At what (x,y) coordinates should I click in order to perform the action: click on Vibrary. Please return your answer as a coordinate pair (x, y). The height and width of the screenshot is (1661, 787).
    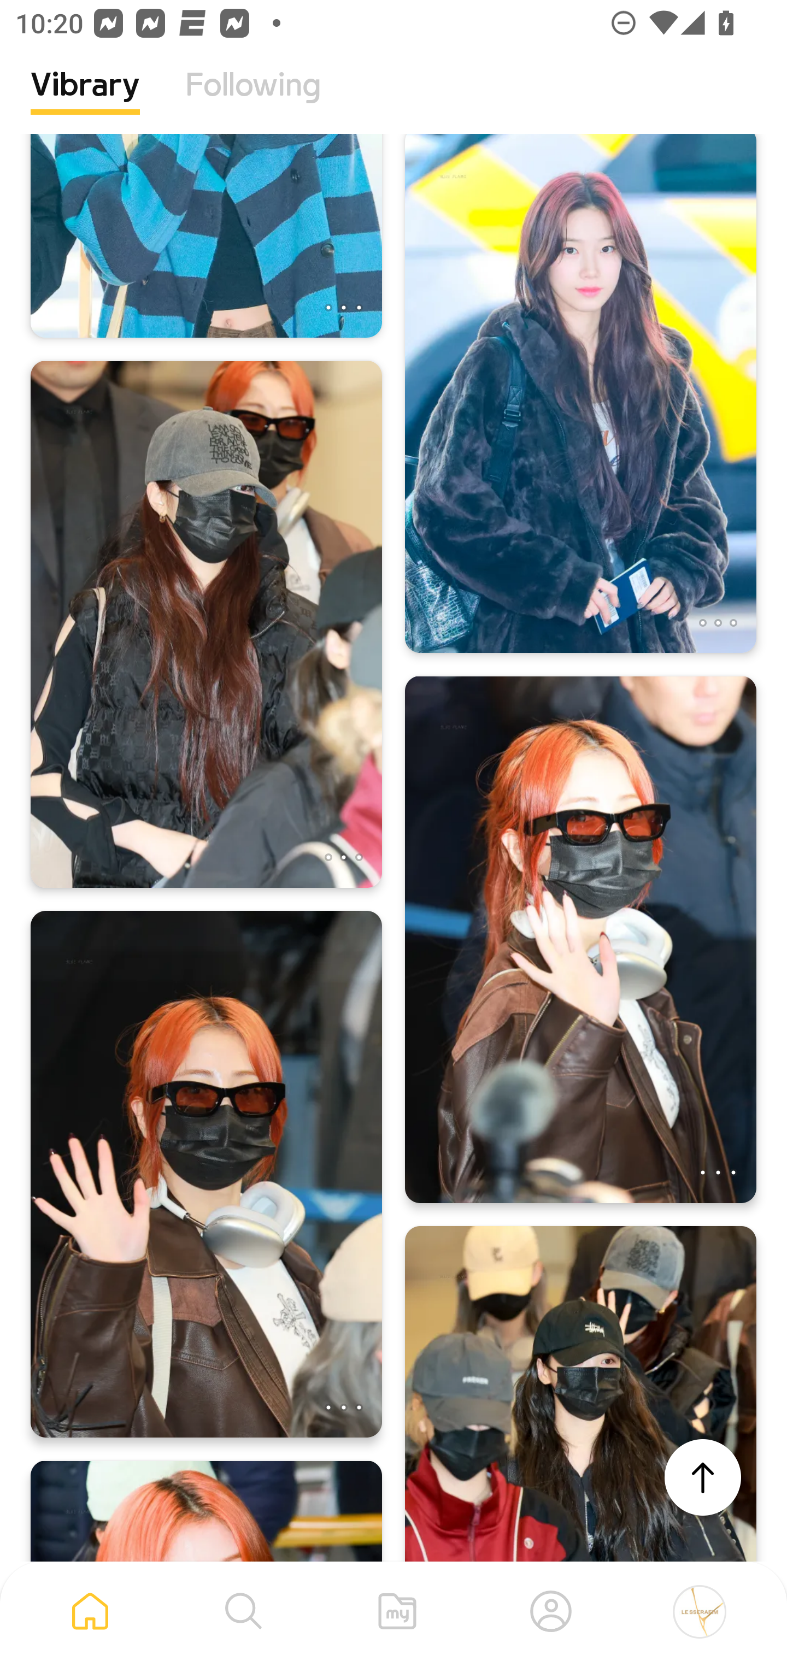
    Looking at the image, I should click on (85, 101).